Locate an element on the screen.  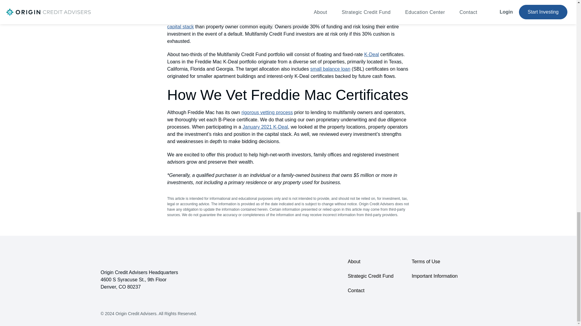
a B-Piece is located at coordinates (218, 19).